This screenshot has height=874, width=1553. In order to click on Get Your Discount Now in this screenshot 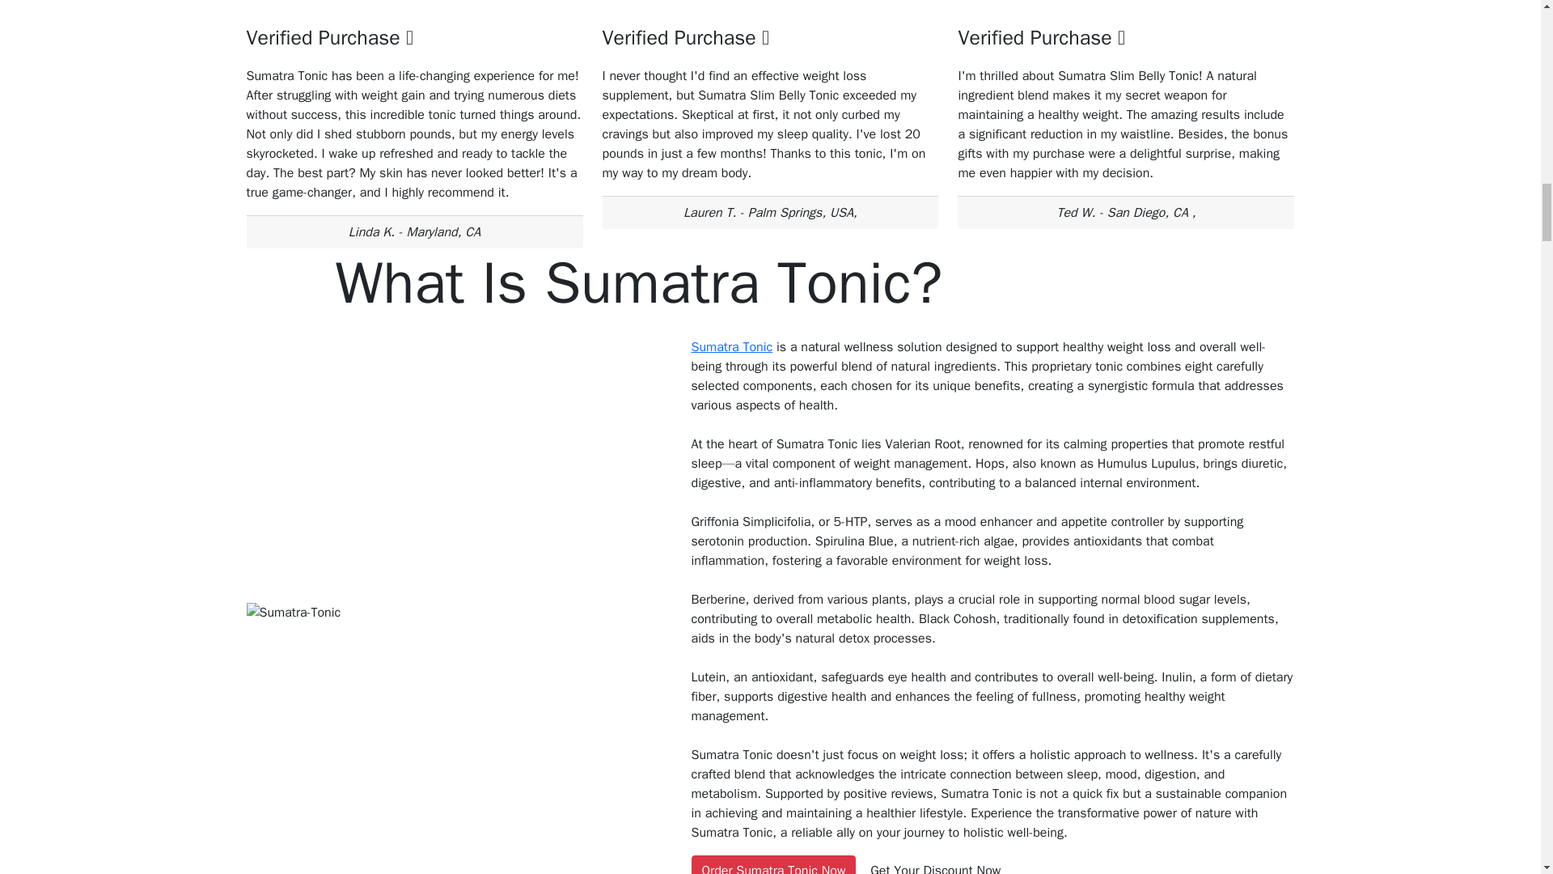, I will do `click(935, 864)`.